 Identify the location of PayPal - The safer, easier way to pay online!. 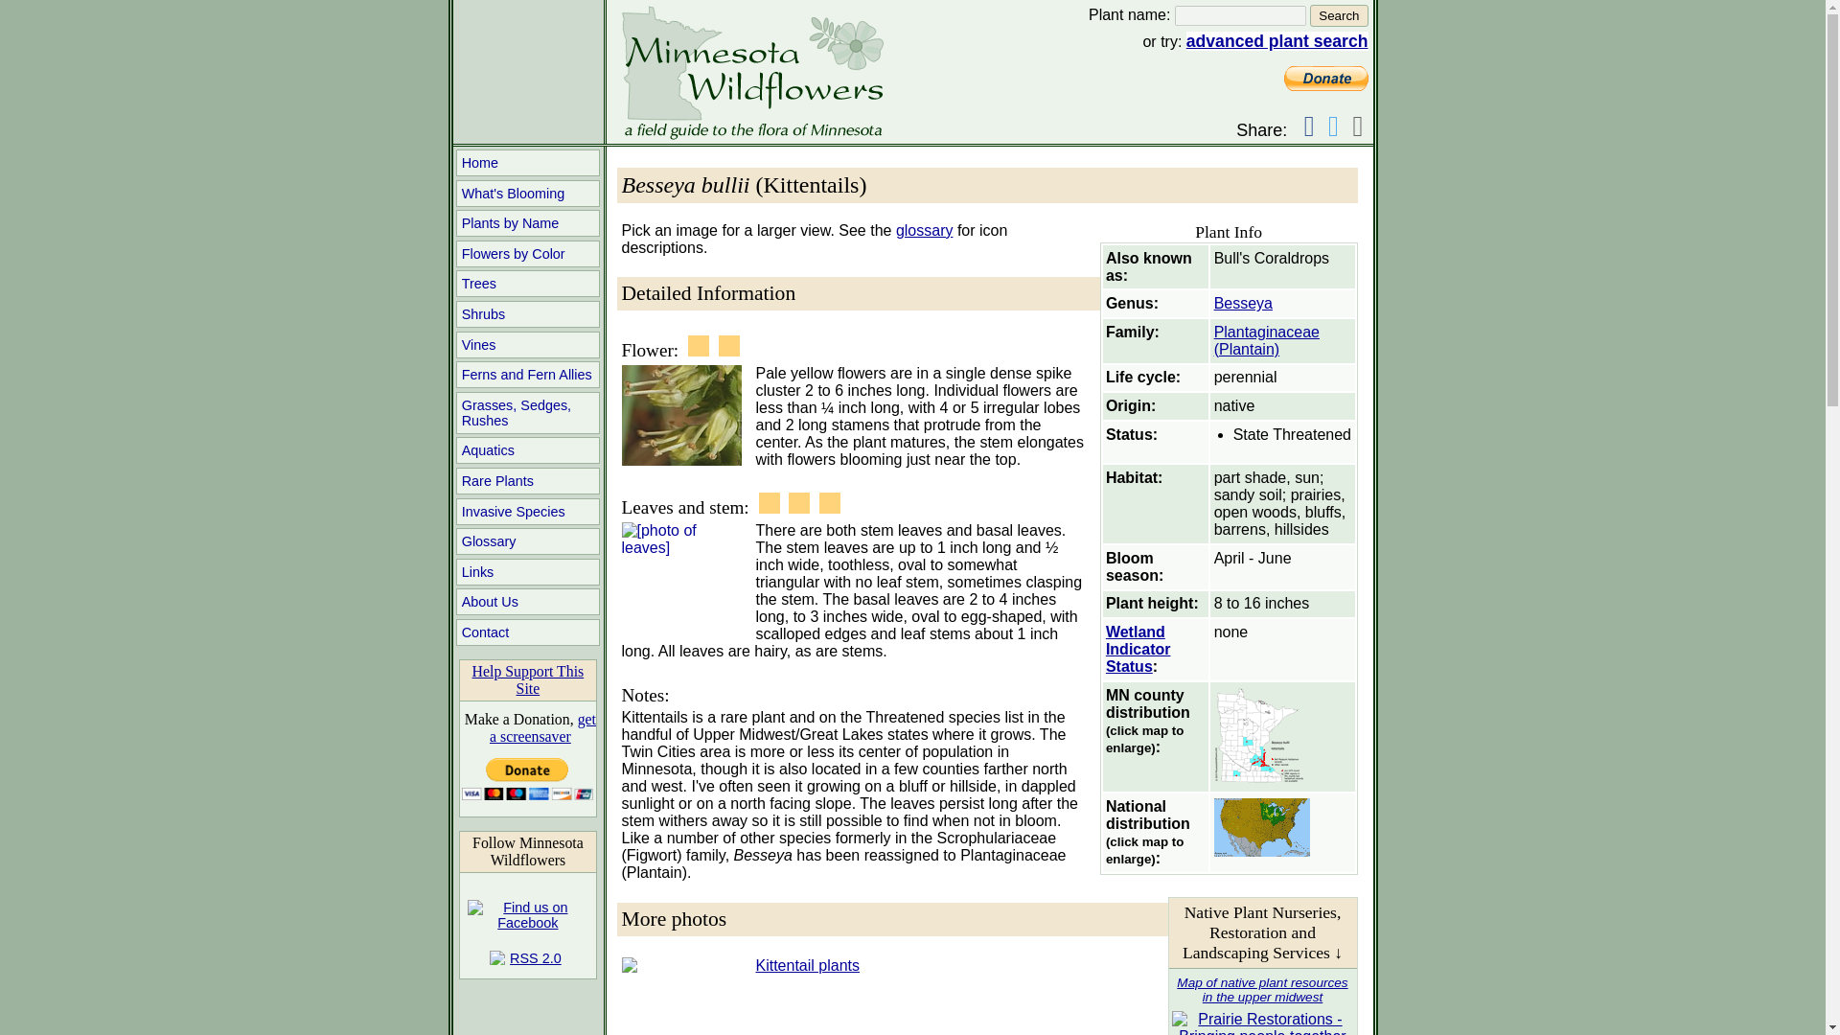
(527, 778).